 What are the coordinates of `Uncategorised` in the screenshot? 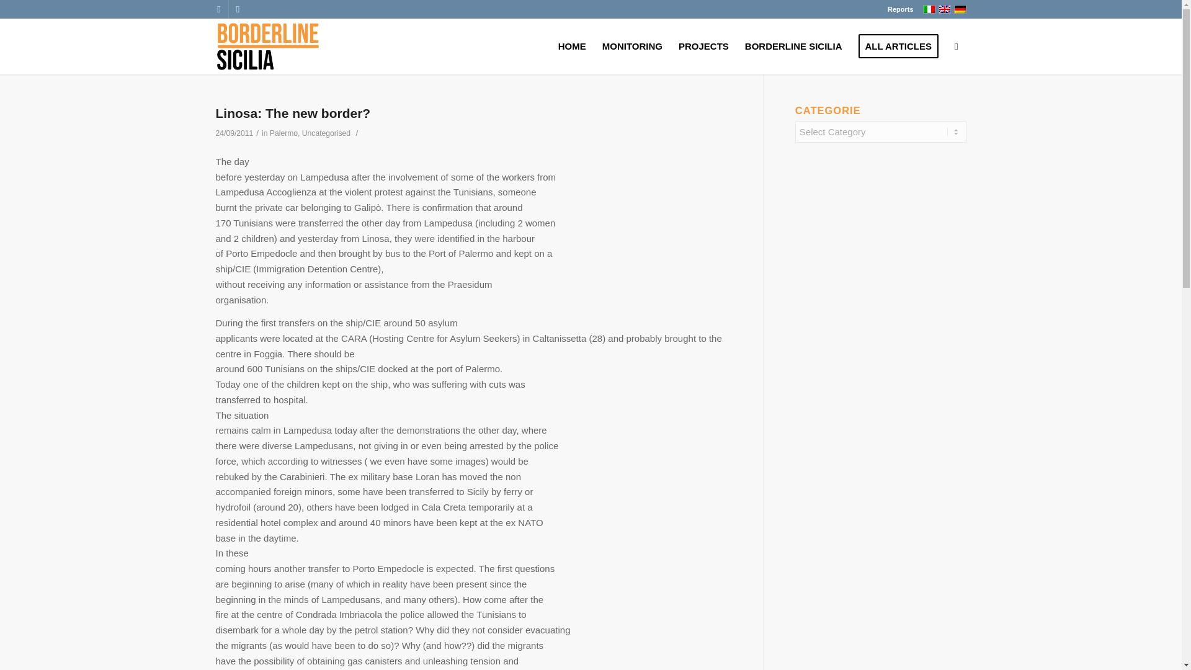 It's located at (326, 133).